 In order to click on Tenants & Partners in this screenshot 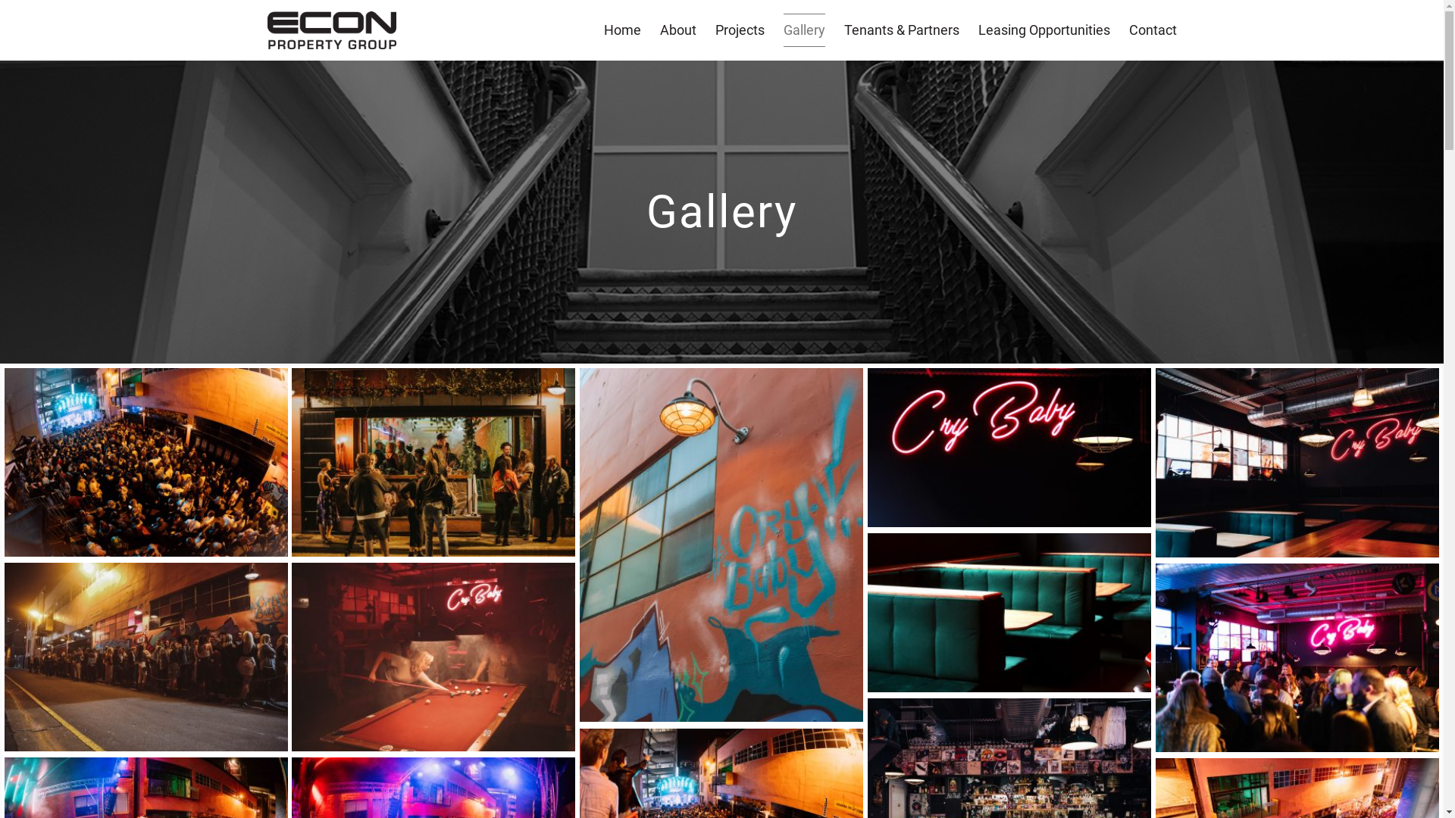, I will do `click(902, 30)`.